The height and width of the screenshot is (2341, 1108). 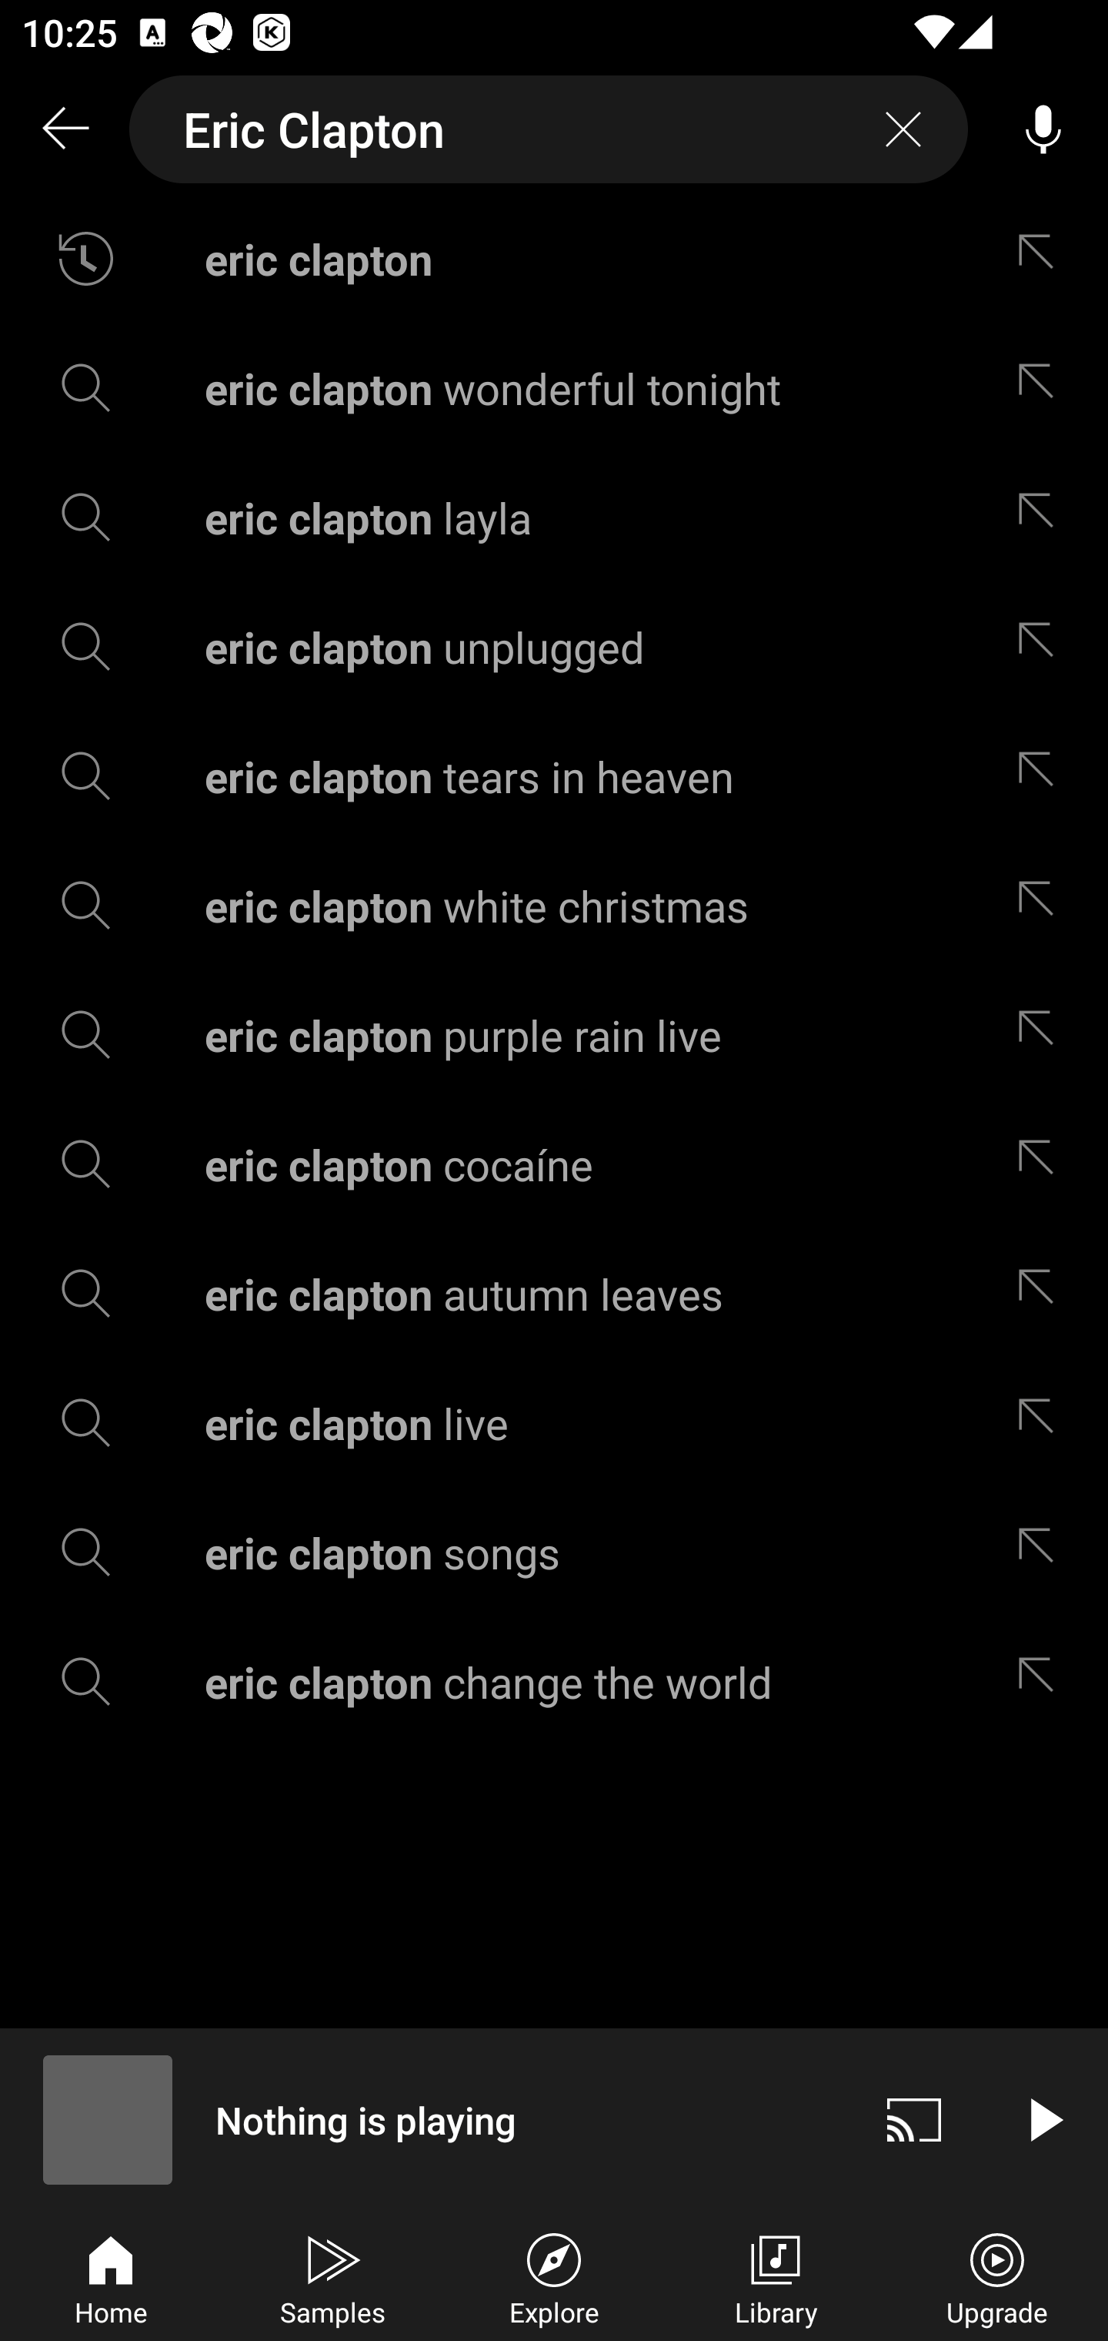 What do you see at coordinates (554, 2276) in the screenshot?
I see `Explore` at bounding box center [554, 2276].